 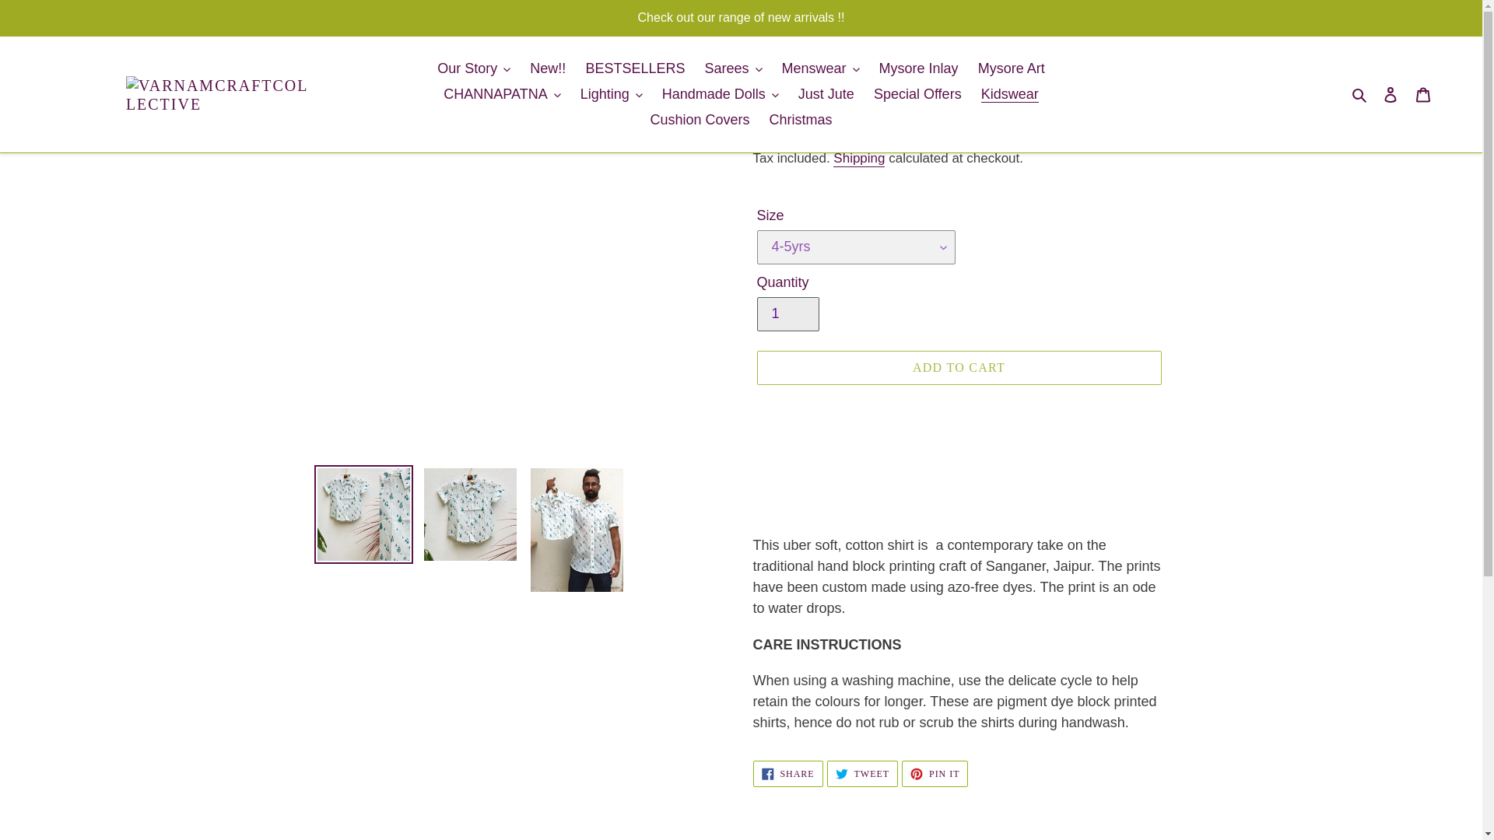 What do you see at coordinates (635, 68) in the screenshot?
I see `BESTSELLERS` at bounding box center [635, 68].